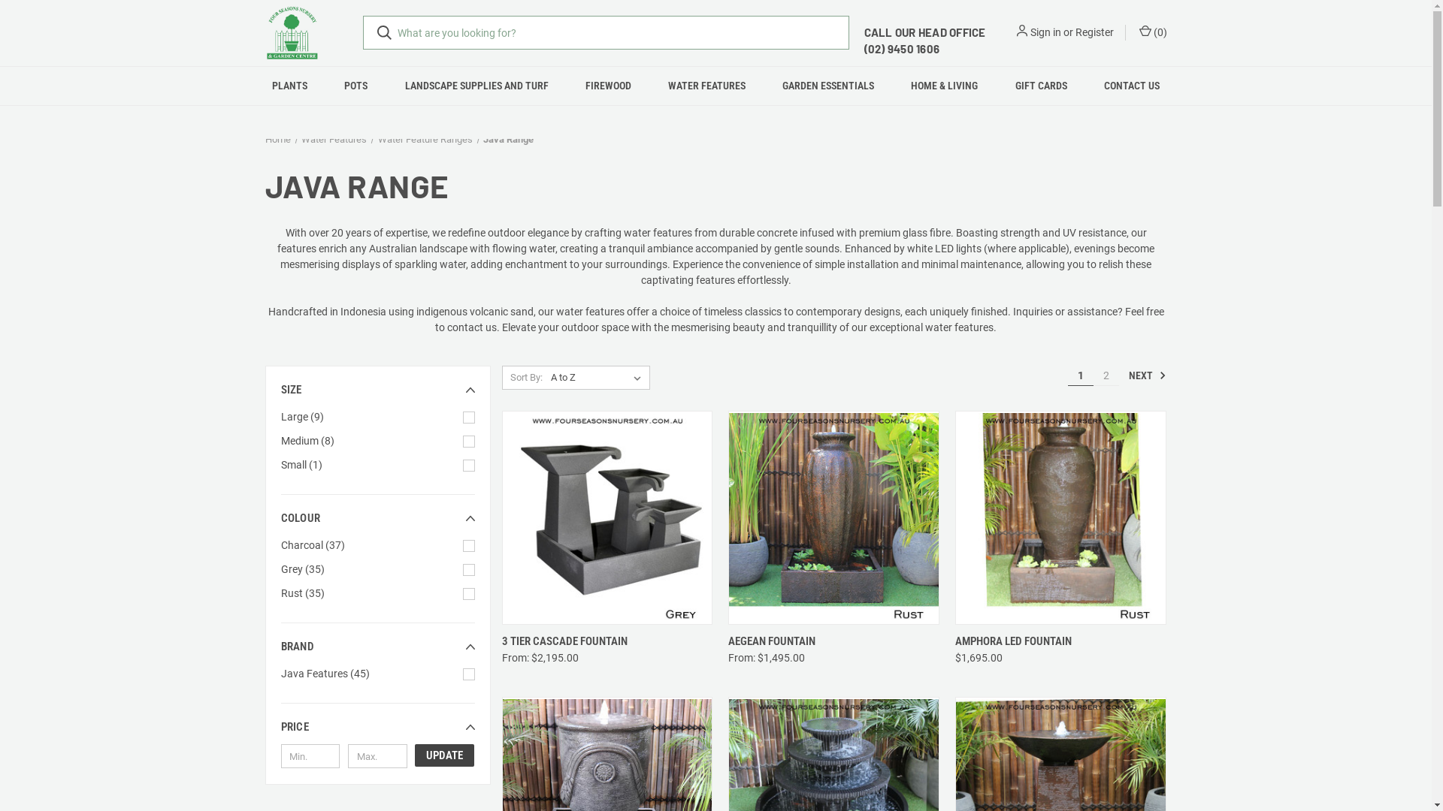 The width and height of the screenshot is (1443, 811). What do you see at coordinates (1081, 375) in the screenshot?
I see `1` at bounding box center [1081, 375].